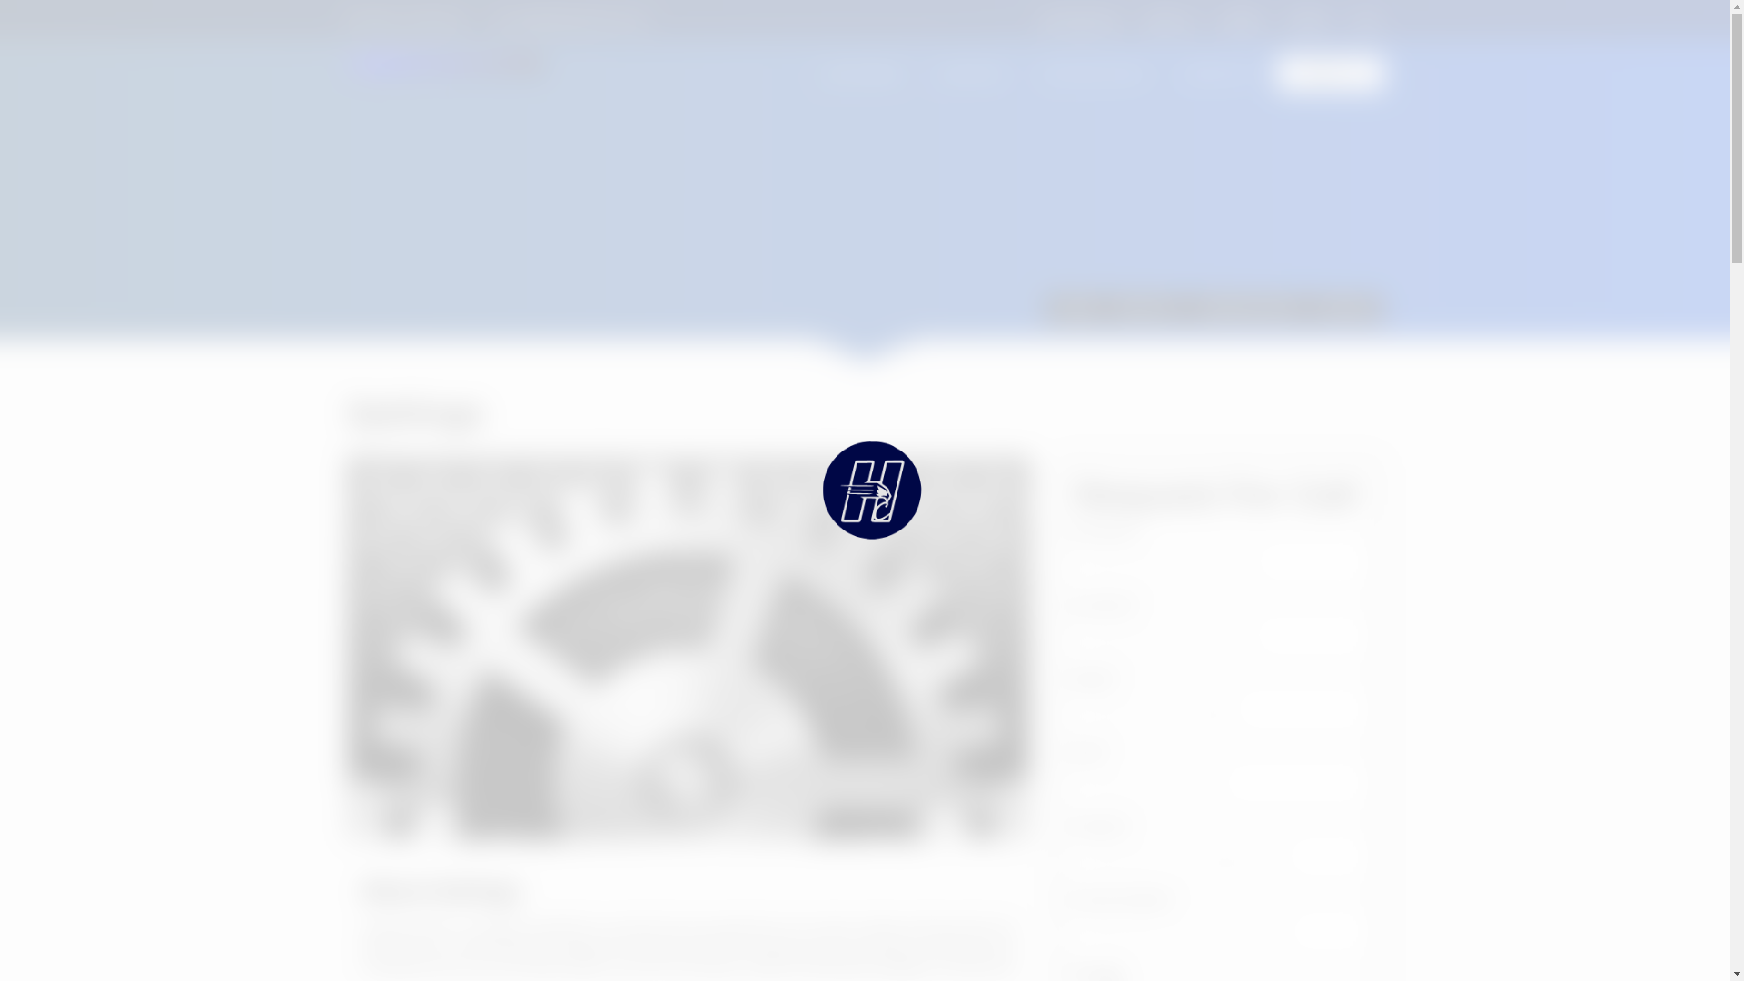 Image resolution: width=1744 pixels, height=981 pixels. Describe the element at coordinates (1368, 22) in the screenshot. I see `BLOG` at that location.